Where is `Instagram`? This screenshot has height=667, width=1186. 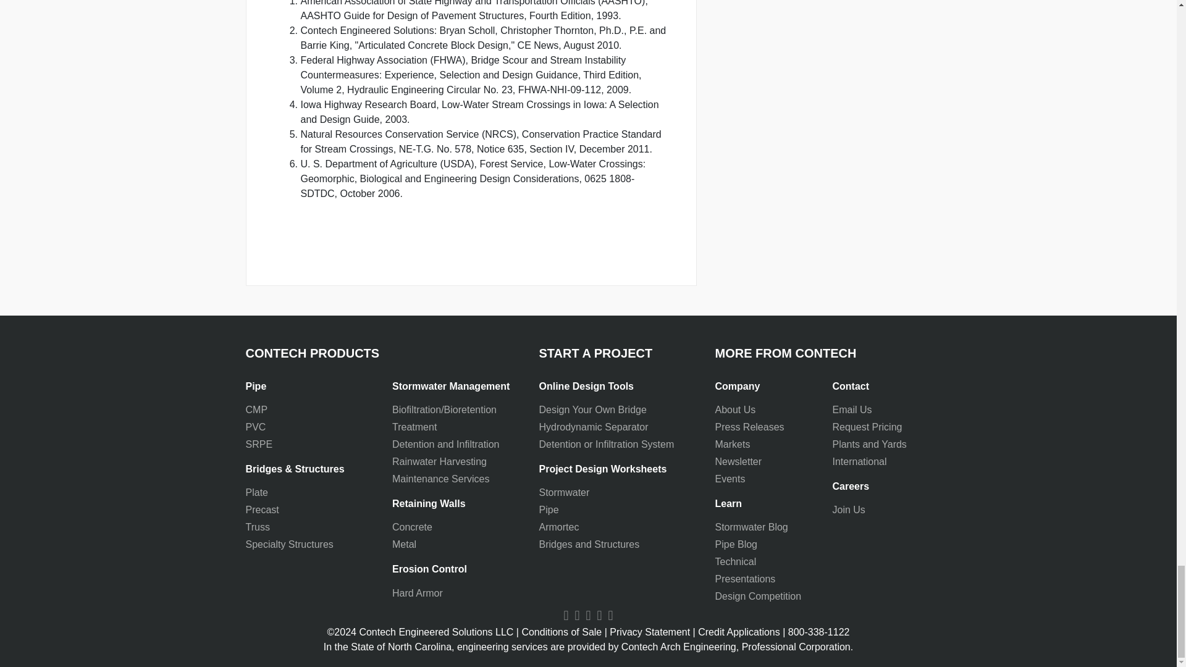
Instagram is located at coordinates (610, 615).